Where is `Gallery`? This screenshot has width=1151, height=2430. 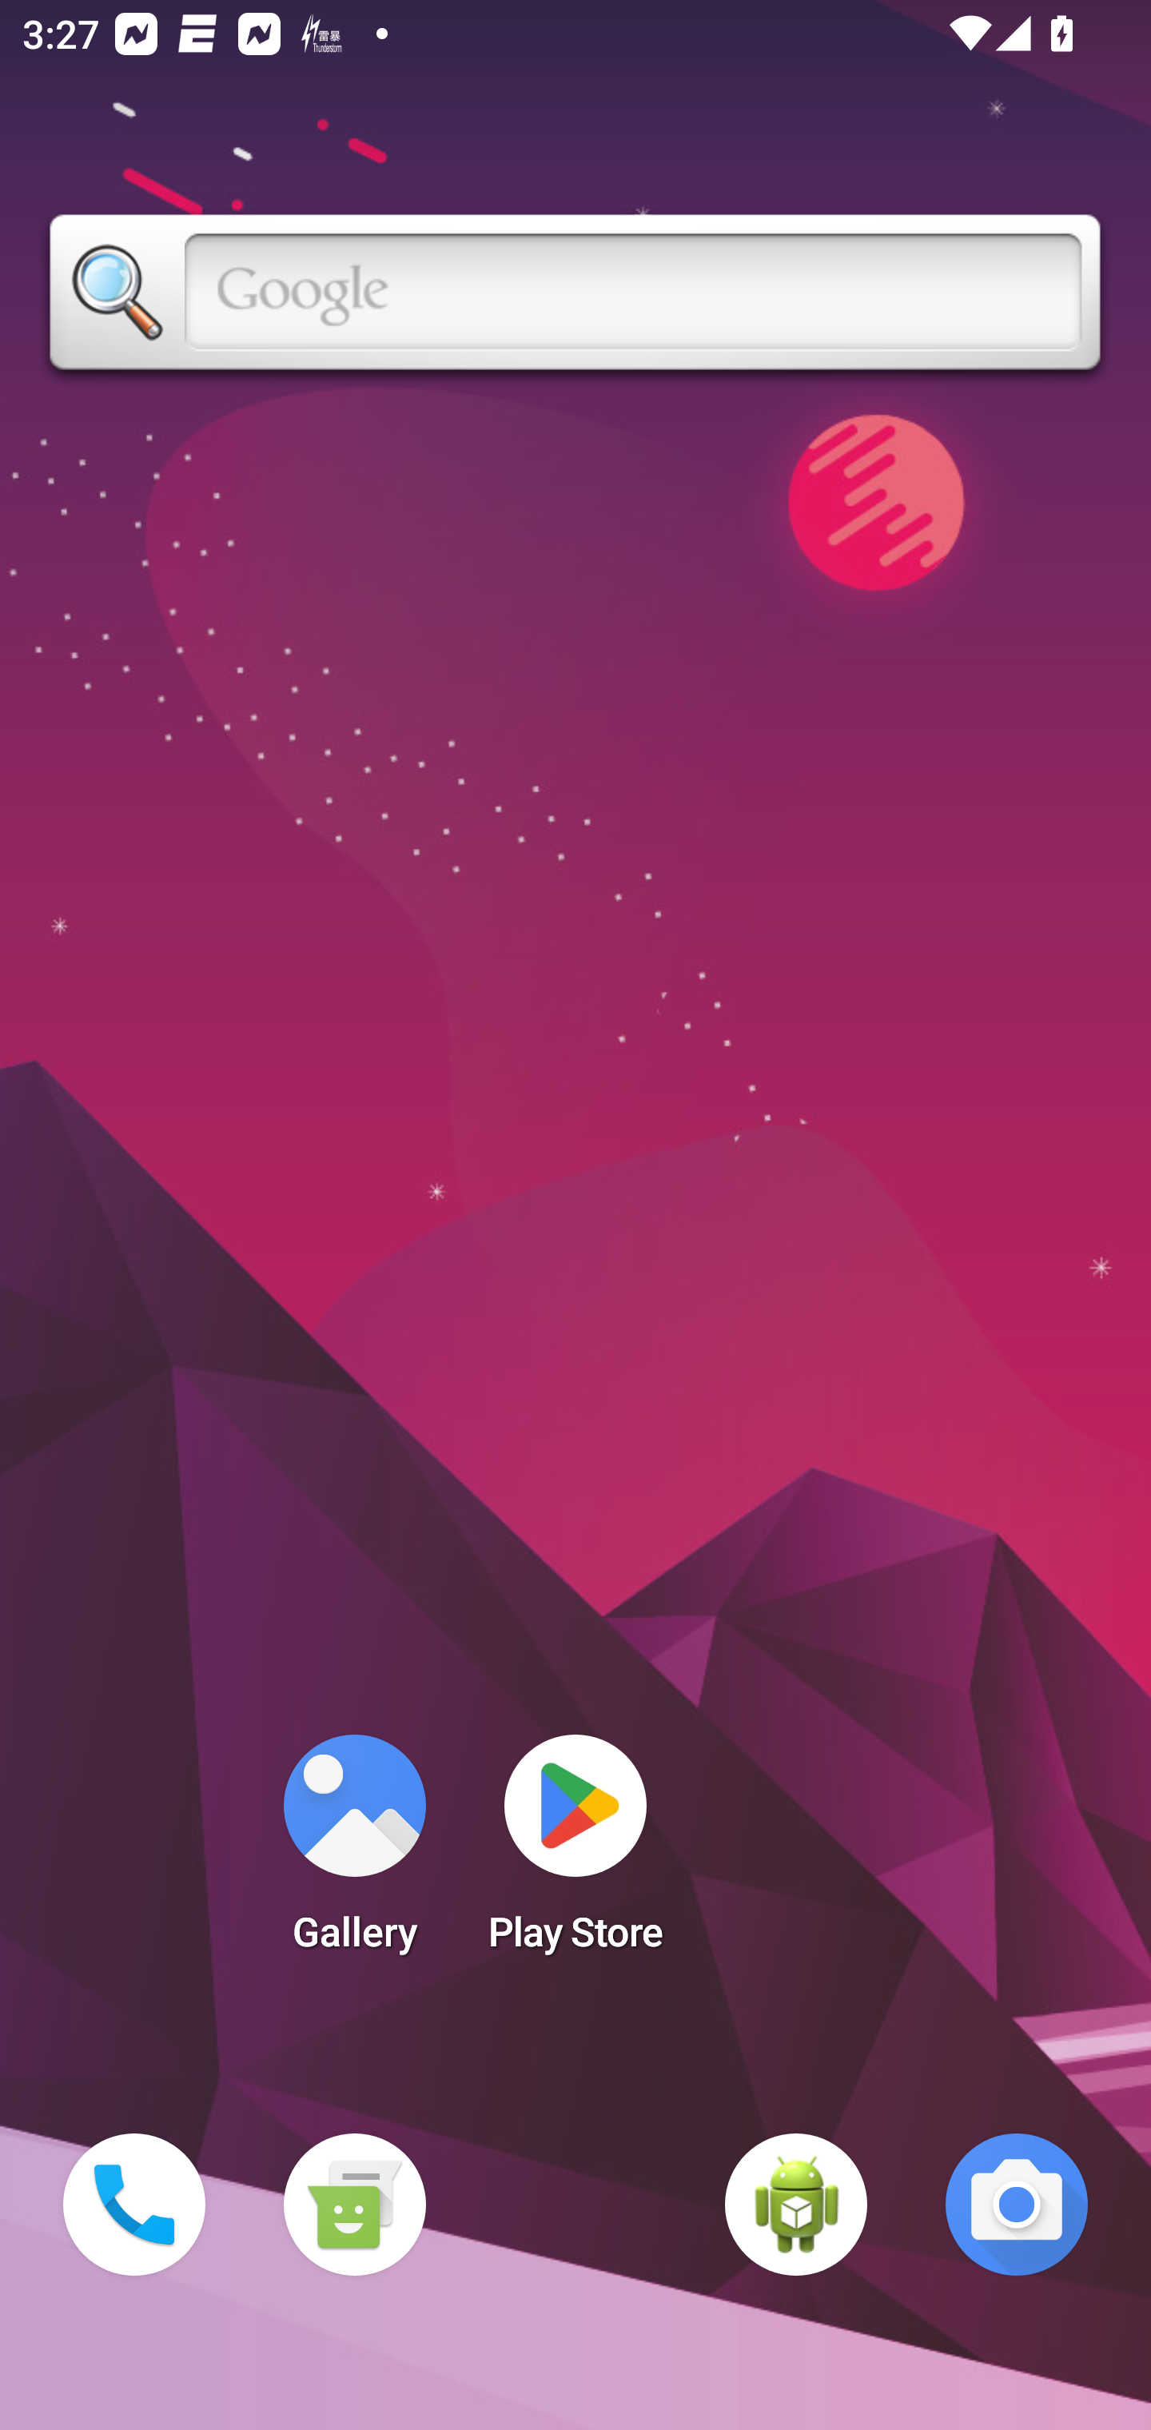
Gallery is located at coordinates (354, 1853).